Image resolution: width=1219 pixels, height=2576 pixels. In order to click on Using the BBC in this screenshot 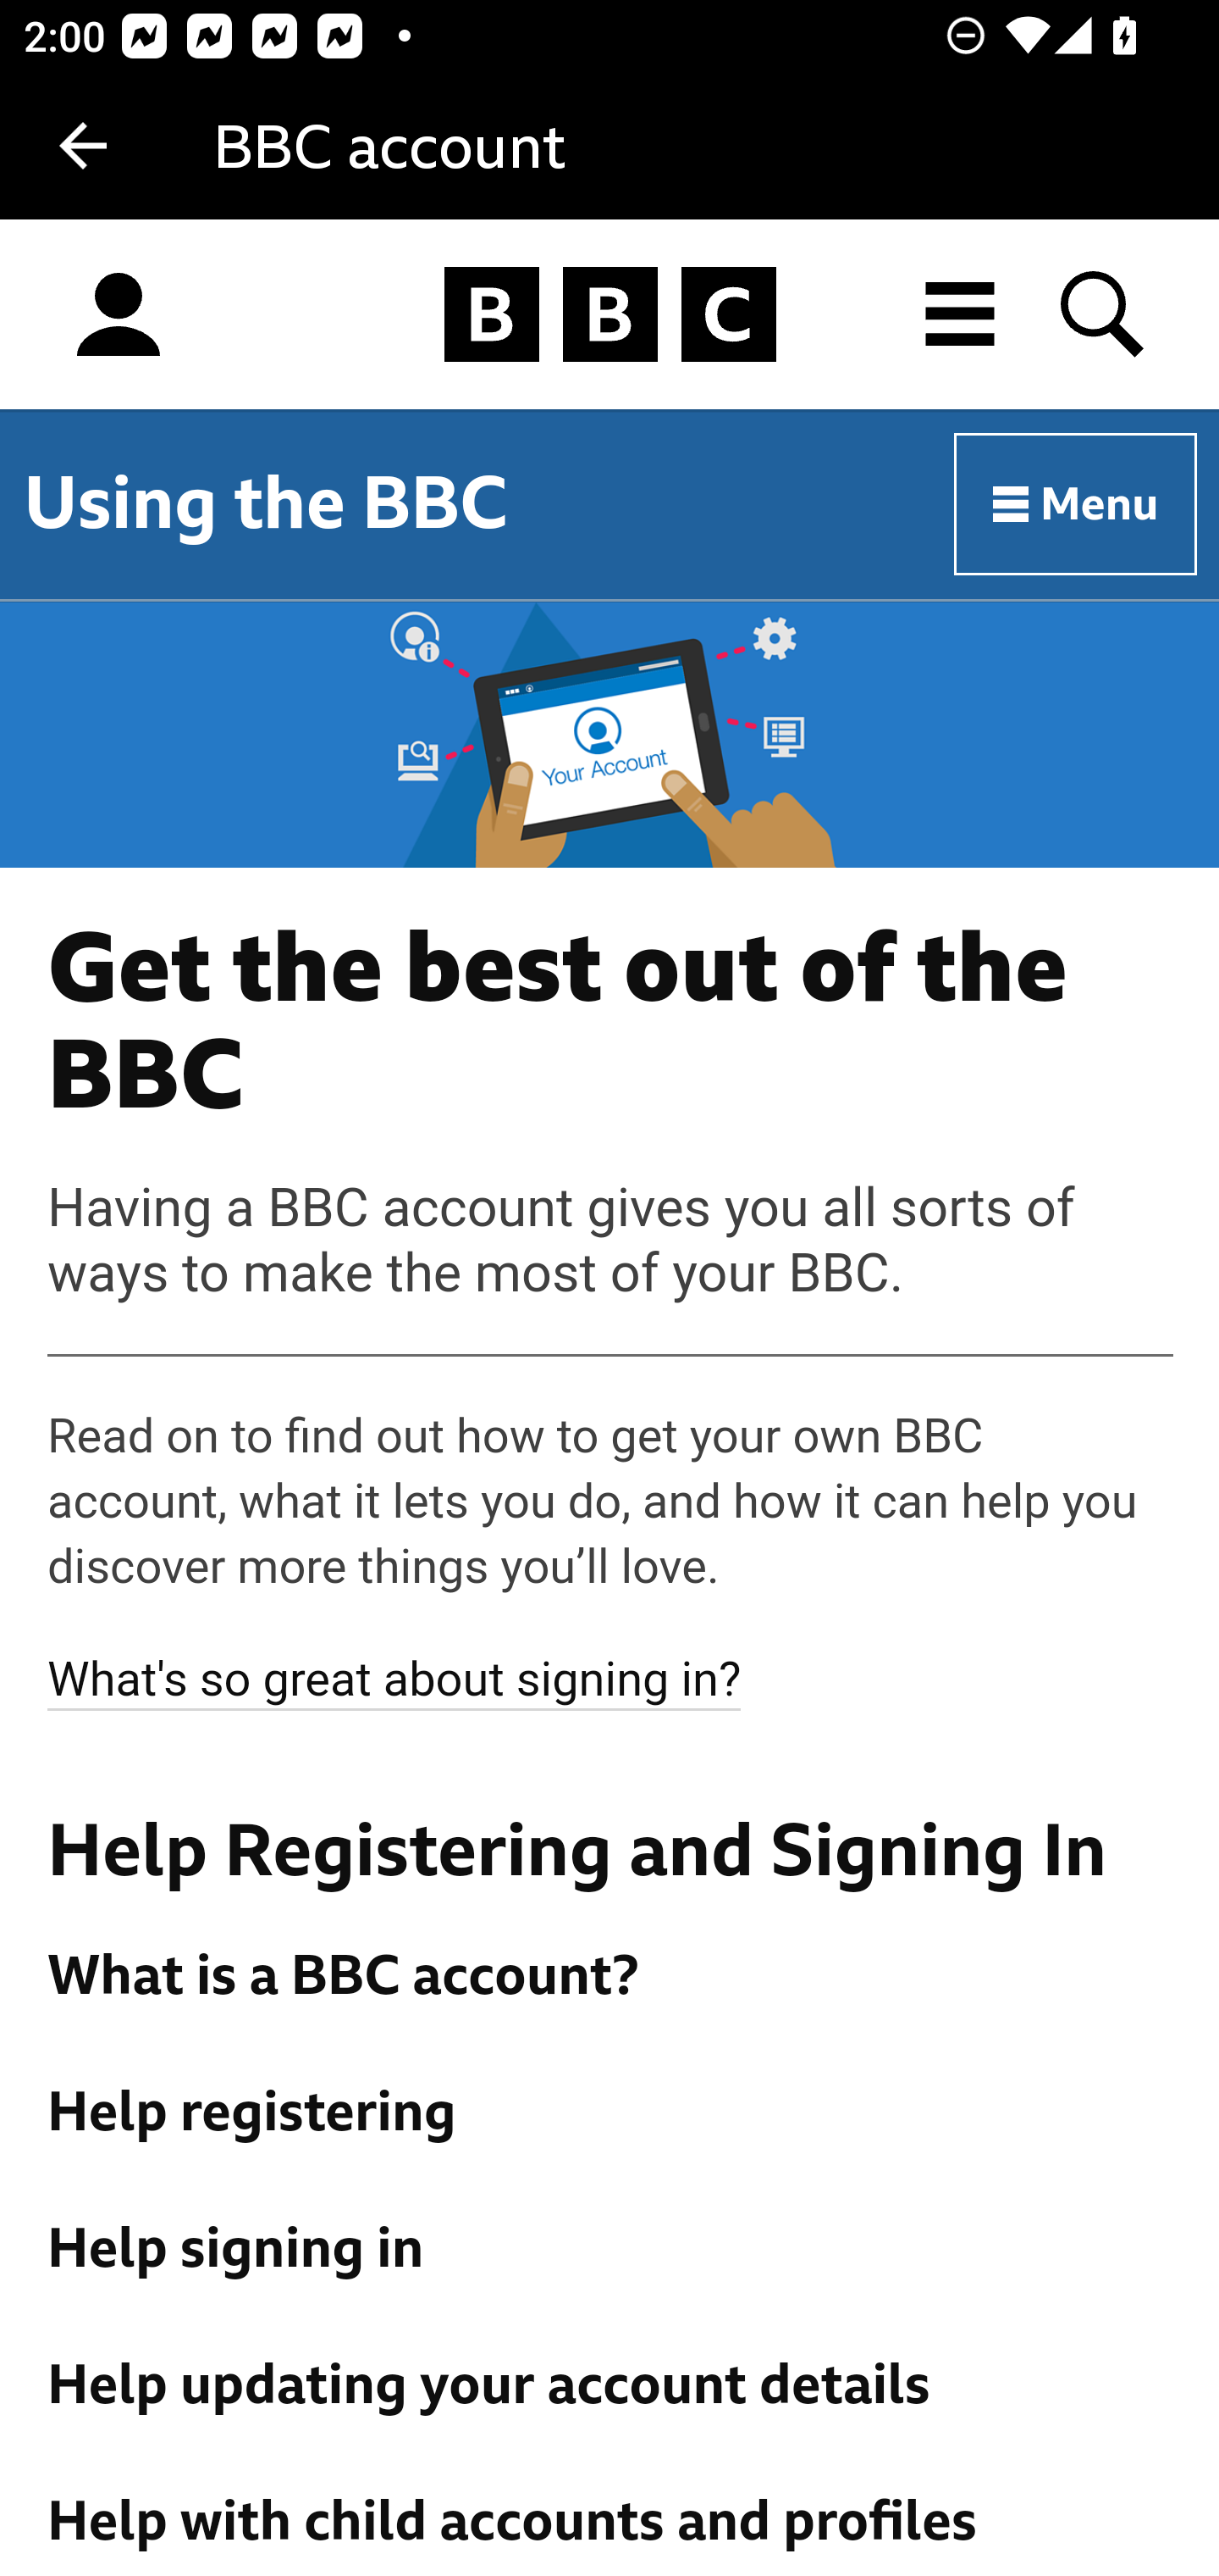, I will do `click(266, 503)`.